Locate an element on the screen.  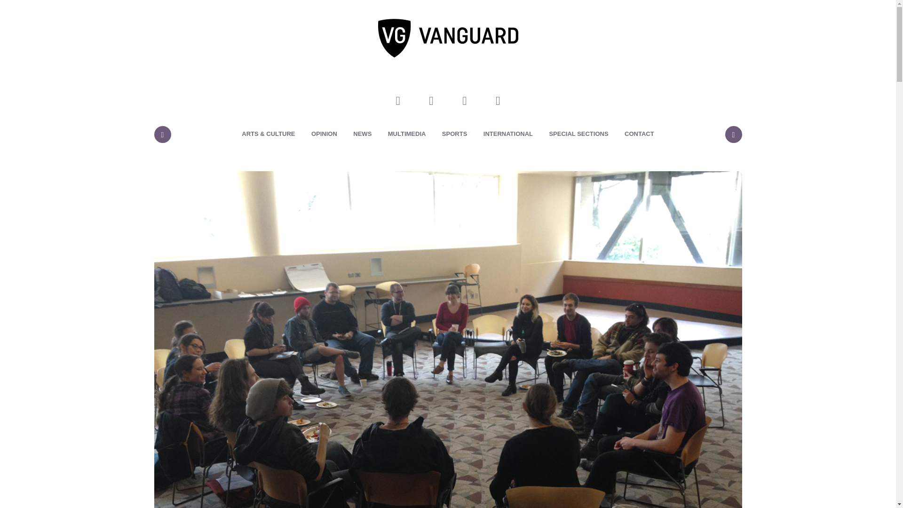
CONTACT is located at coordinates (639, 134).